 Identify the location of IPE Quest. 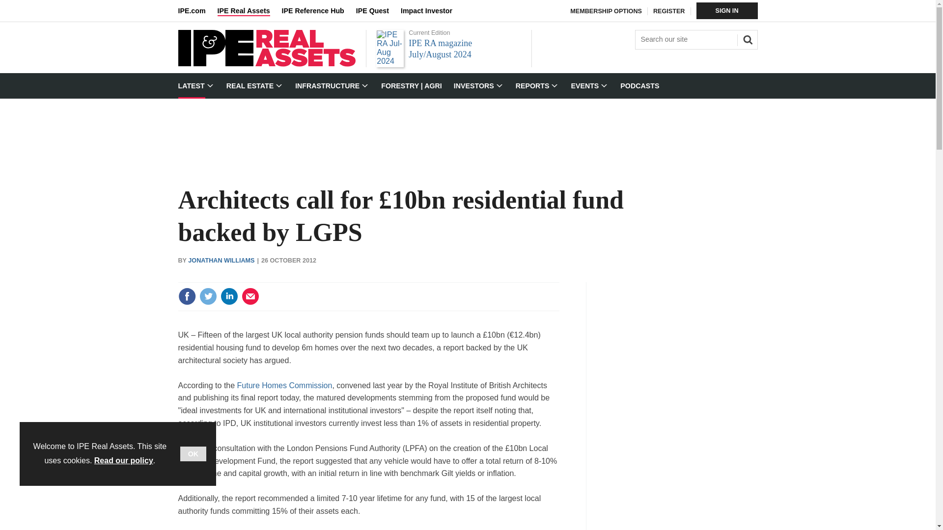
(378, 11).